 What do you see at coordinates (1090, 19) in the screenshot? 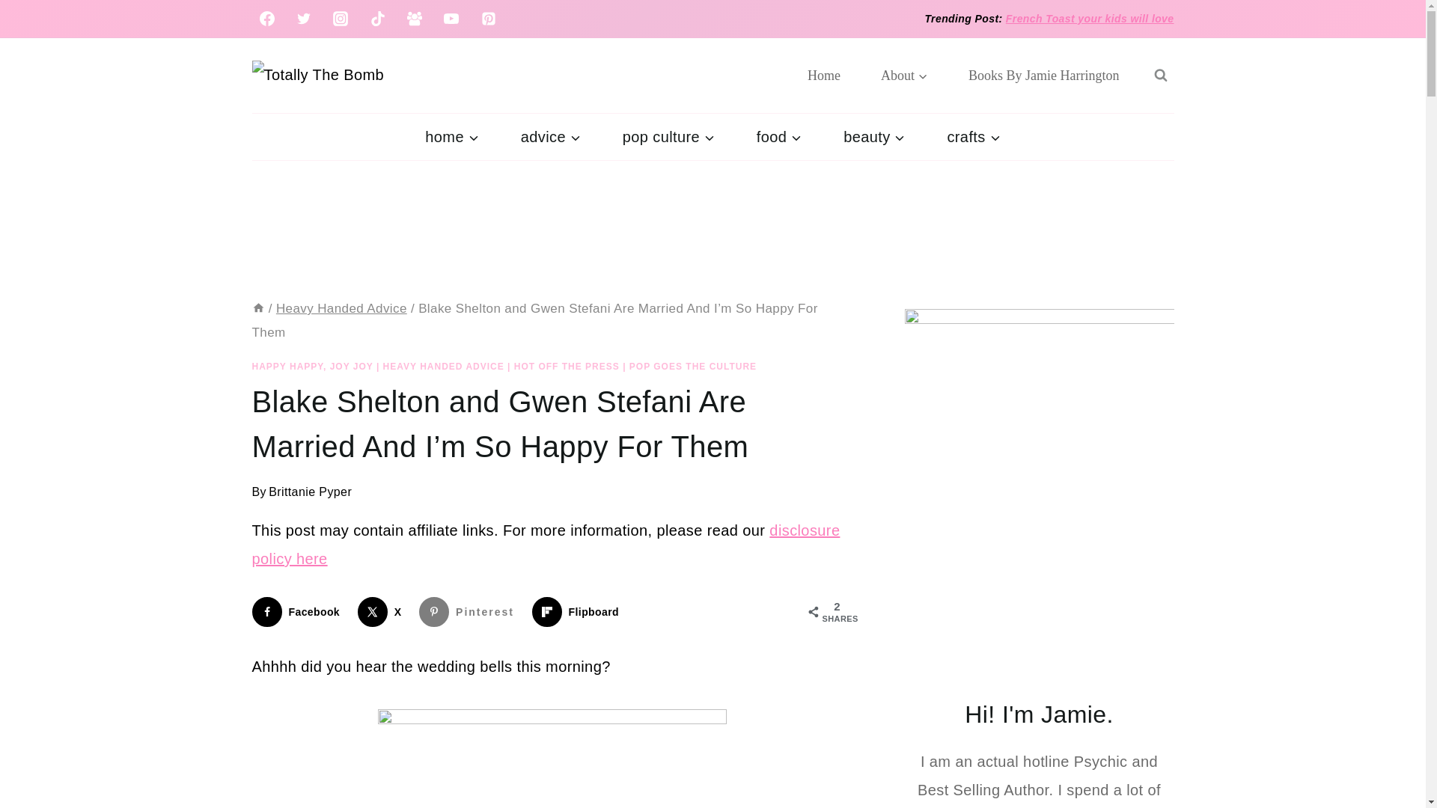
I see `French Toast your kids will love` at bounding box center [1090, 19].